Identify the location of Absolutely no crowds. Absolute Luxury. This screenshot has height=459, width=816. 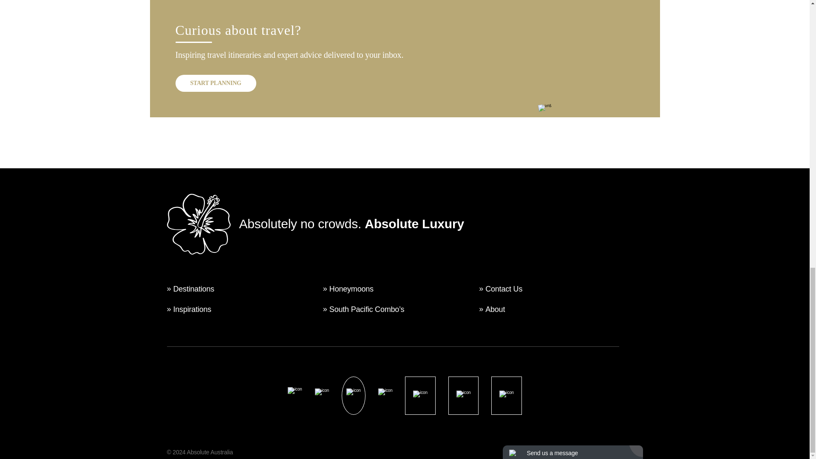
(314, 224).